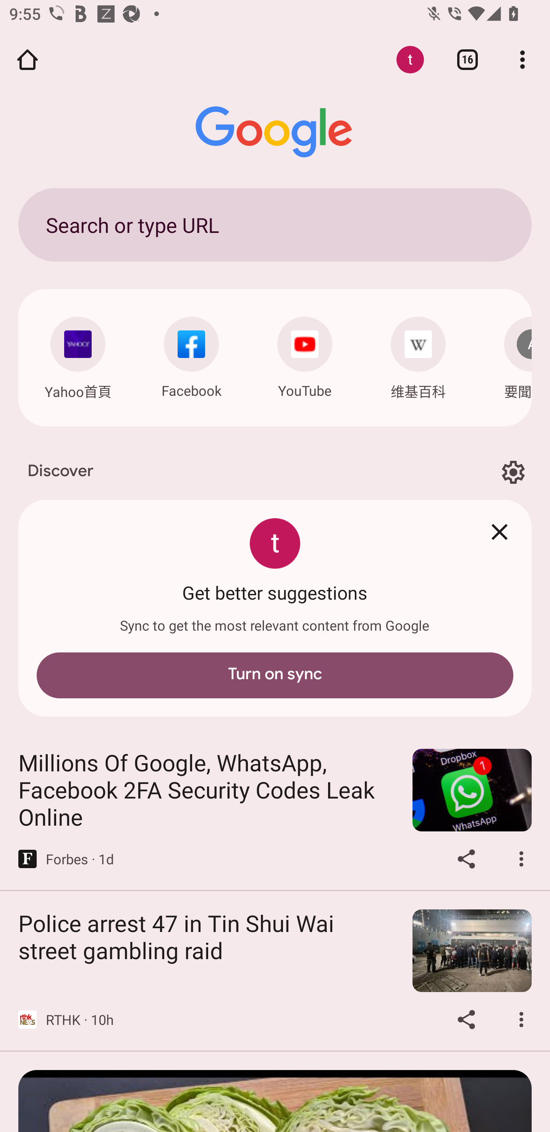 The height and width of the screenshot is (1132, 550). I want to click on Navigate: 要聞港聞: hk.news.appledaily.com 要聞港聞, so click(509, 355).